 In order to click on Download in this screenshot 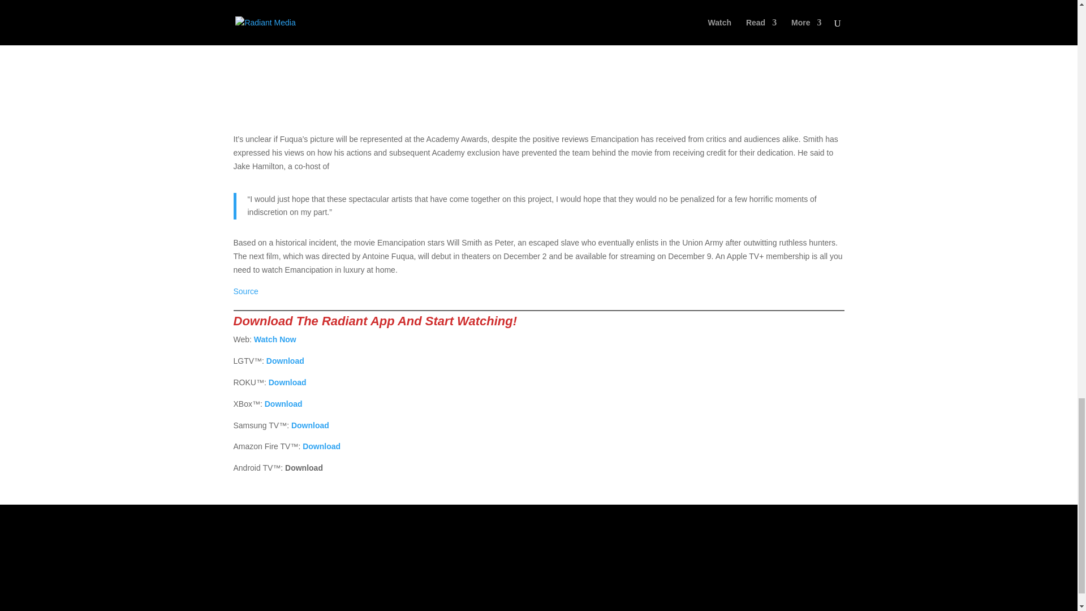, I will do `click(321, 446)`.